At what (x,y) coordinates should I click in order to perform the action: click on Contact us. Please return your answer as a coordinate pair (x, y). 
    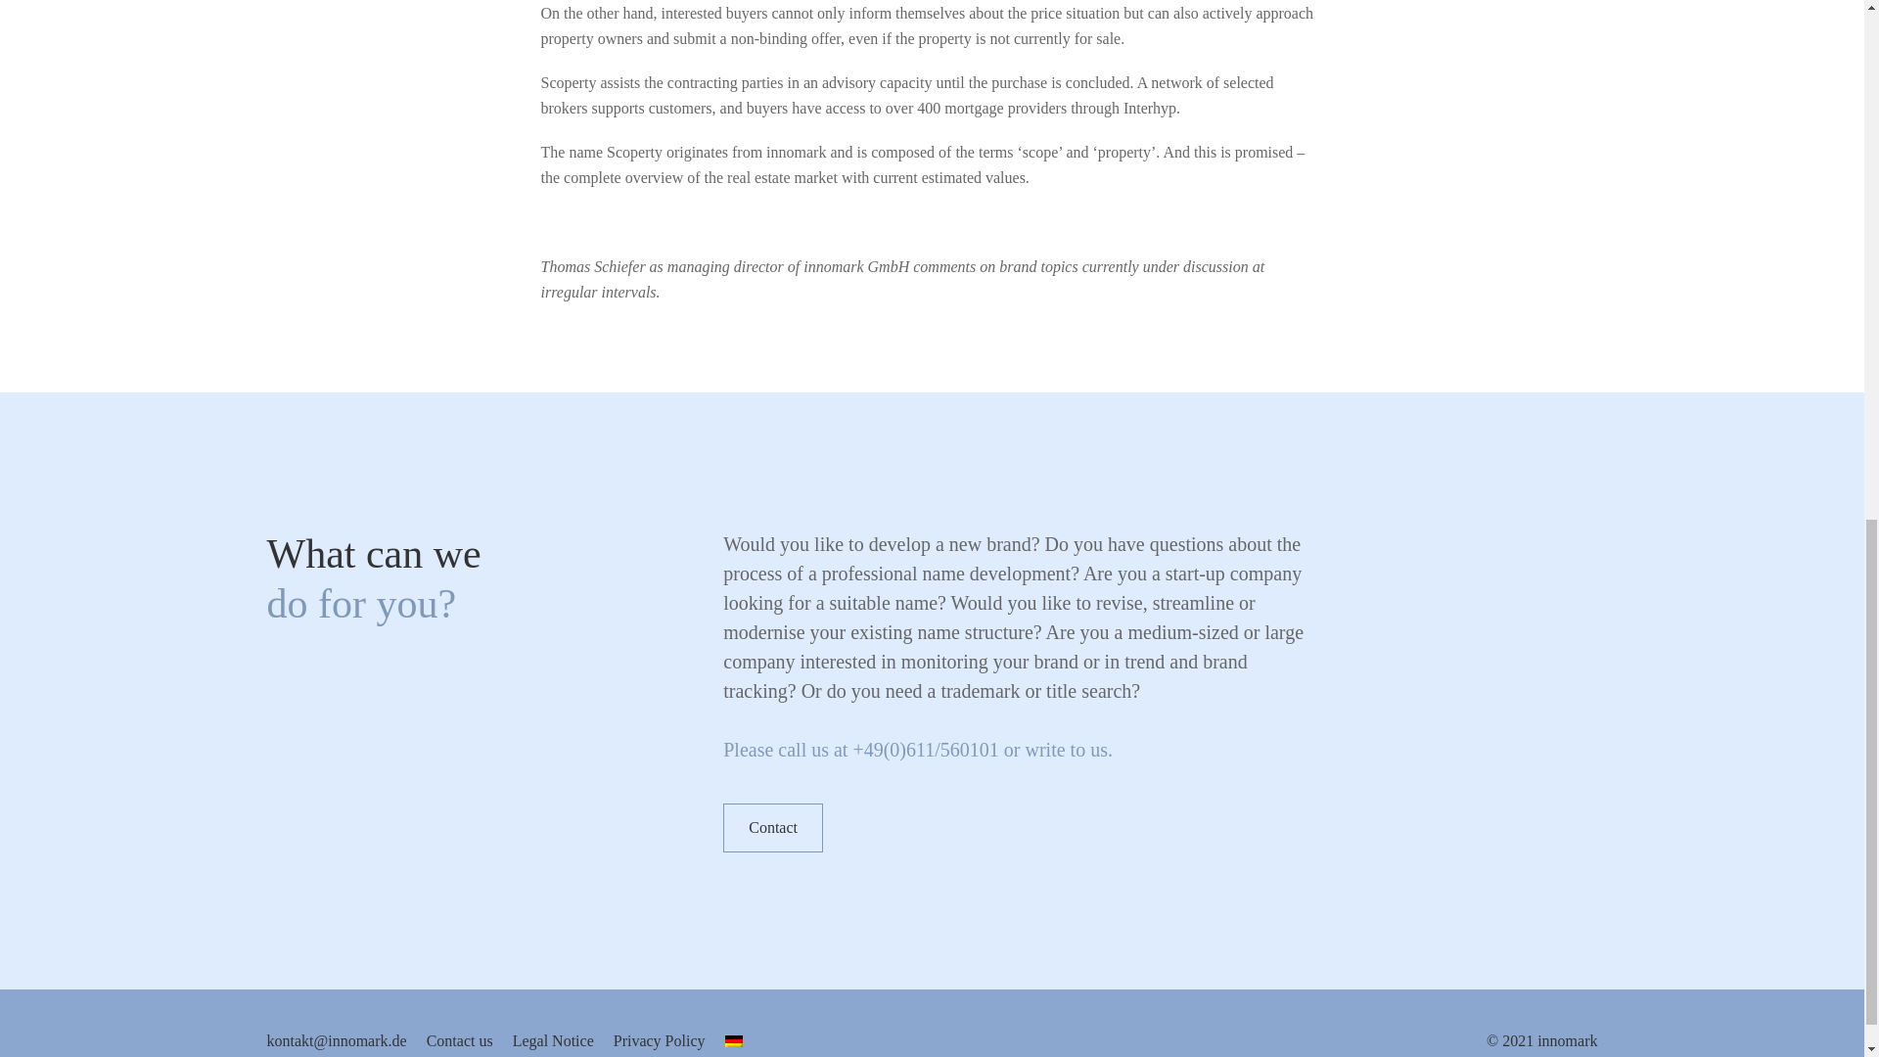
    Looking at the image, I should click on (459, 1040).